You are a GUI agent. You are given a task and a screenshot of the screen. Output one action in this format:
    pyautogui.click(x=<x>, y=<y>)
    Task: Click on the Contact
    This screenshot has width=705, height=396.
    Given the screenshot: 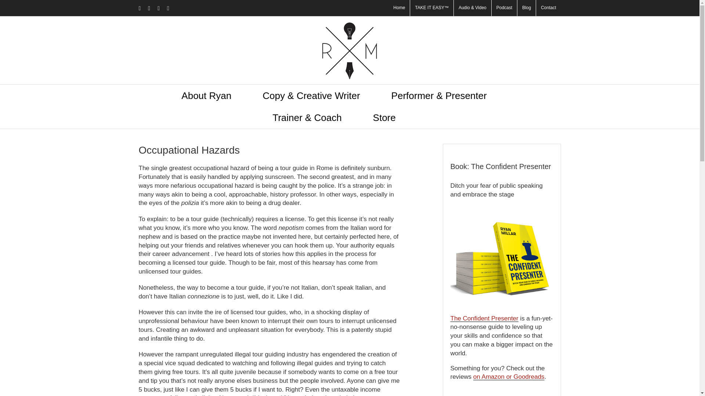 What is the action you would take?
    pyautogui.click(x=548, y=8)
    